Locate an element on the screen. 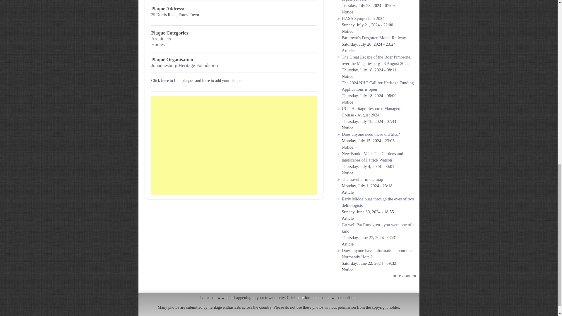 The image size is (562, 316). Advertisement is located at coordinates (234, 146).